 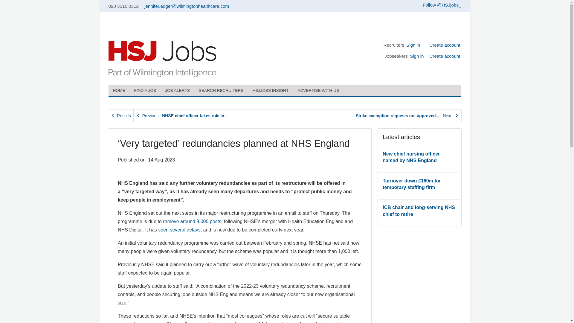 I want to click on Sign in, so click(x=413, y=45).